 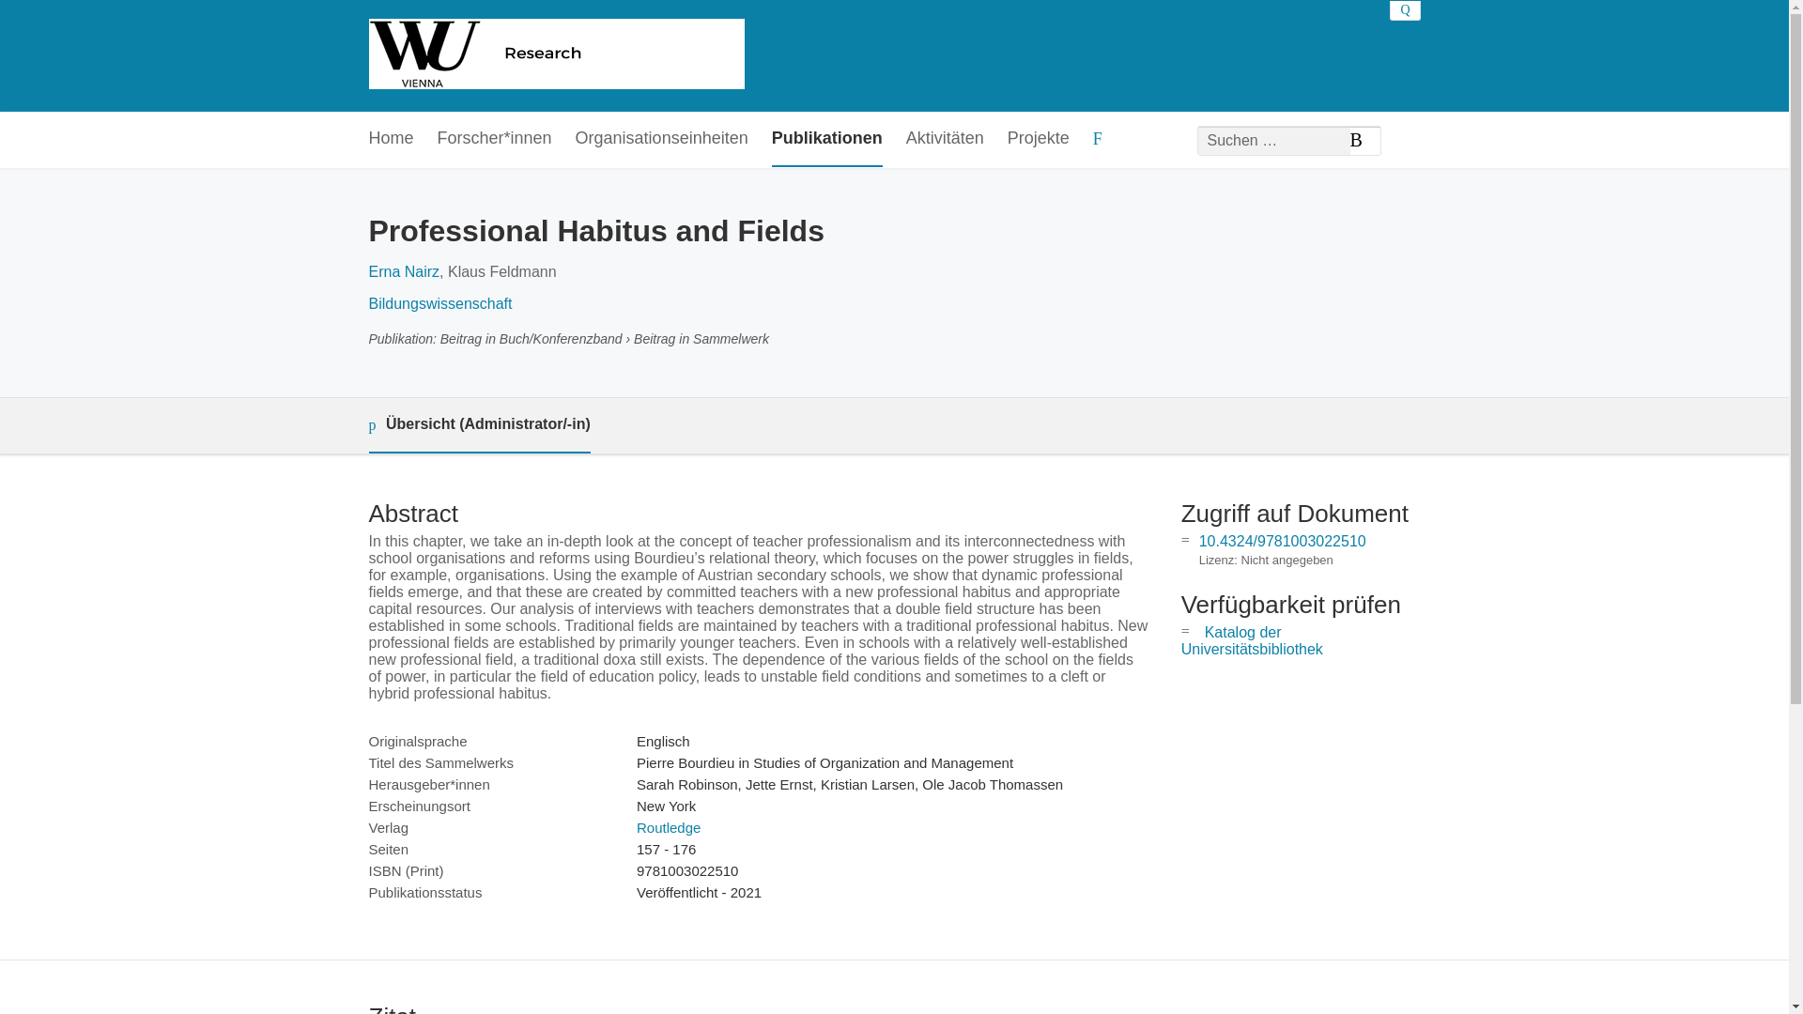 I want to click on Bildungswissenschaft, so click(x=439, y=303).